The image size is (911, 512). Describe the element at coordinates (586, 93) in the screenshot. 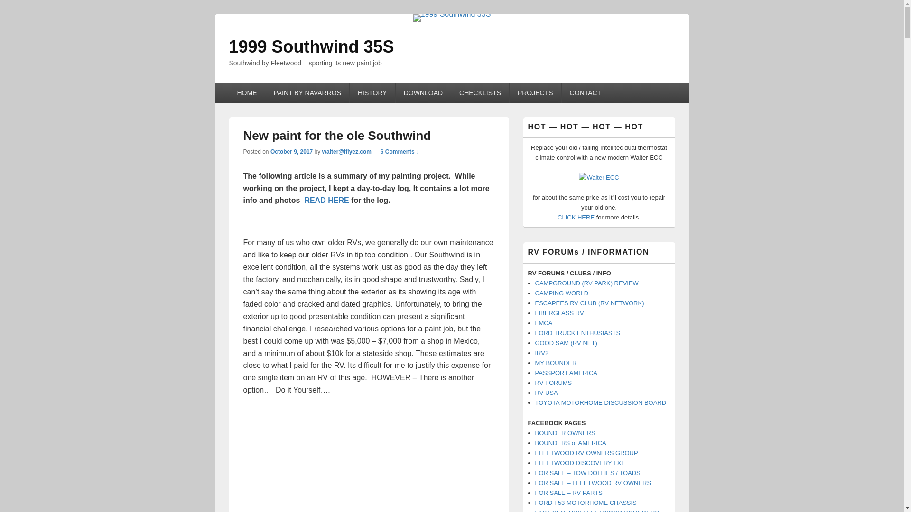

I see `CONTACT` at that location.